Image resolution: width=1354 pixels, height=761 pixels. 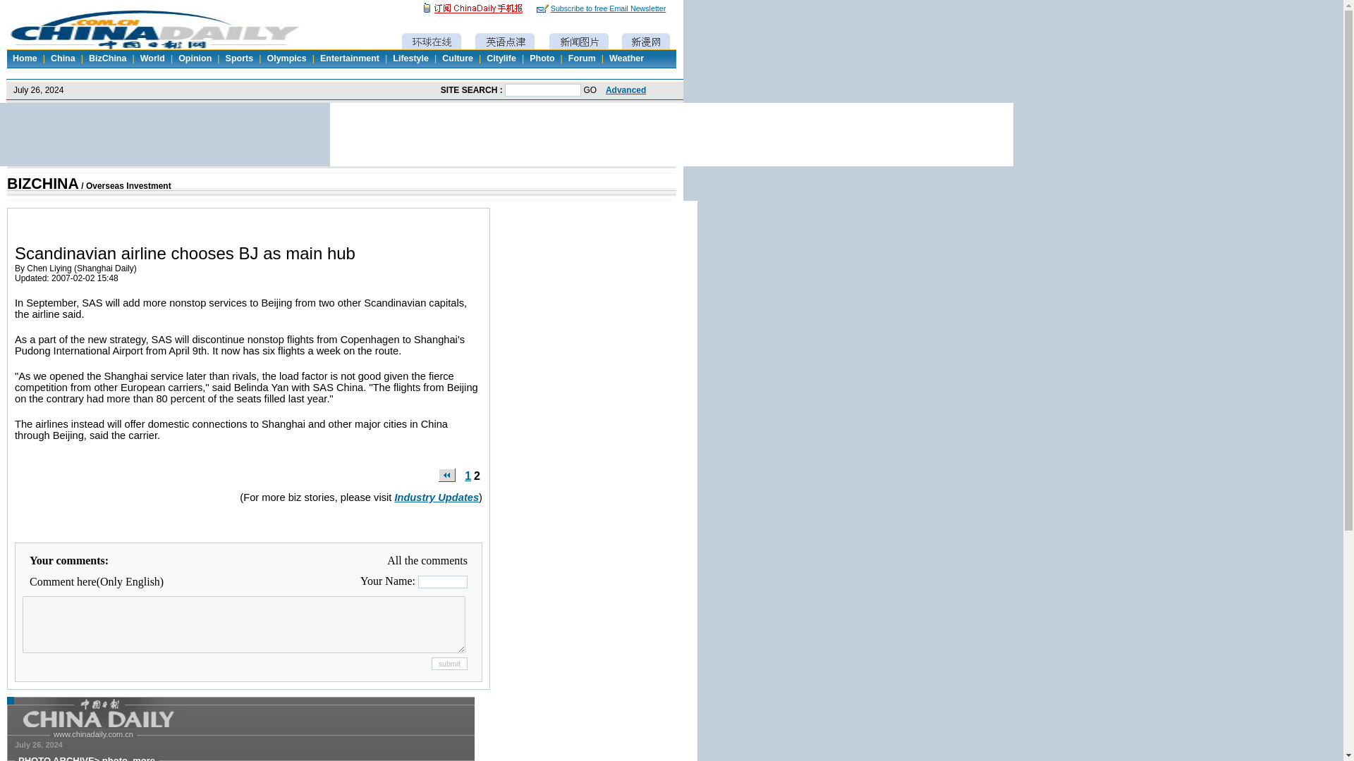 What do you see at coordinates (542, 58) in the screenshot?
I see `Photo` at bounding box center [542, 58].